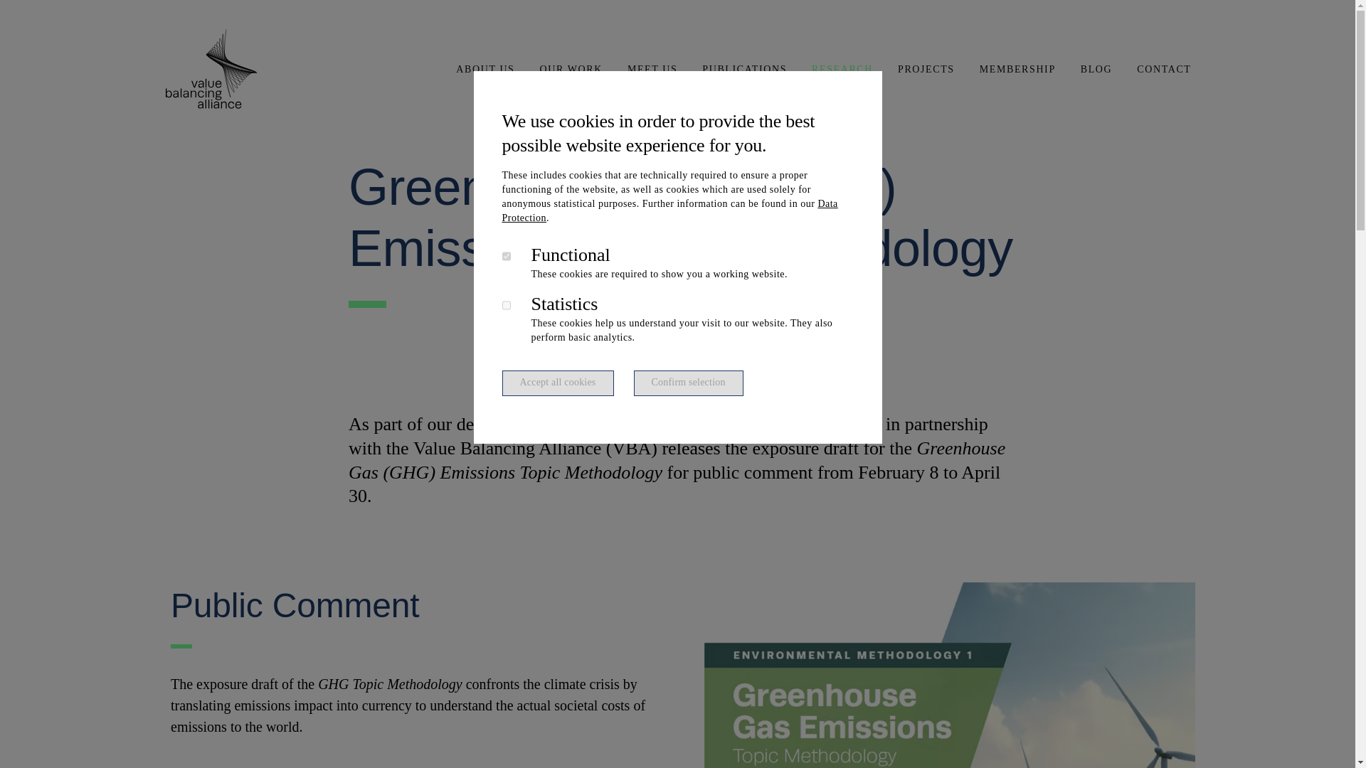 The width and height of the screenshot is (1366, 768). I want to click on PROJECTS, so click(926, 70).